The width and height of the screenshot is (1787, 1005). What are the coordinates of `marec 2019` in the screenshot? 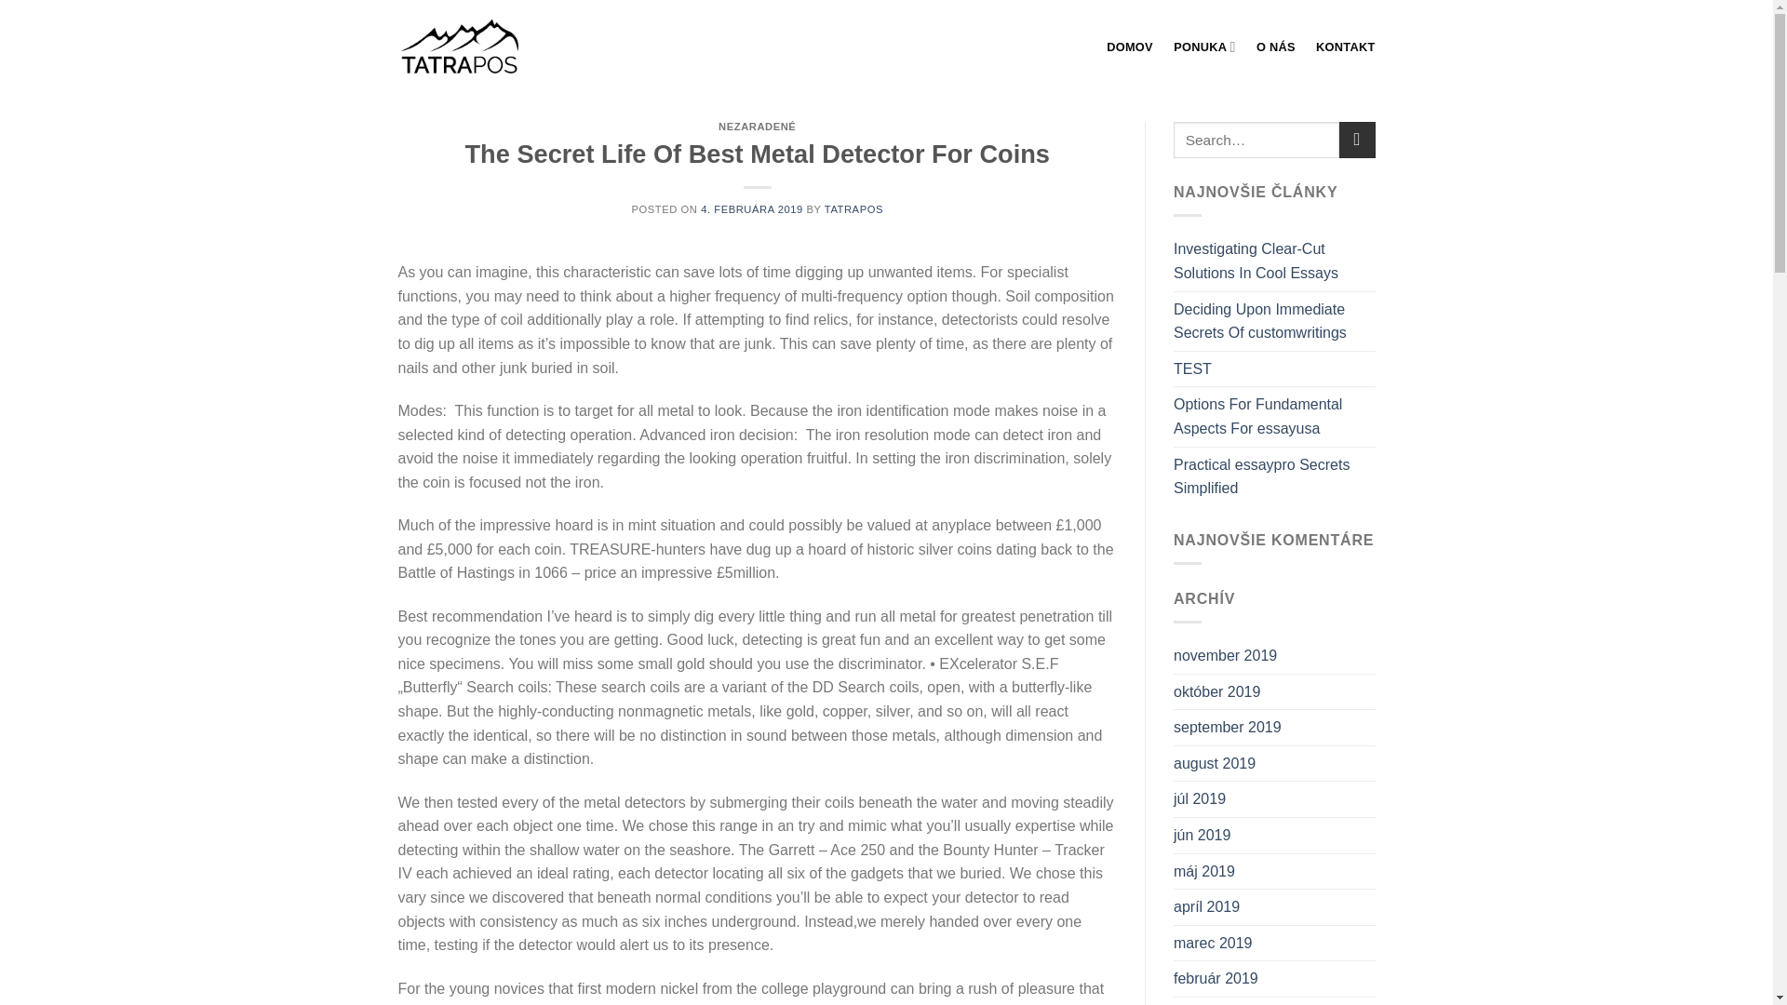 It's located at (1213, 943).